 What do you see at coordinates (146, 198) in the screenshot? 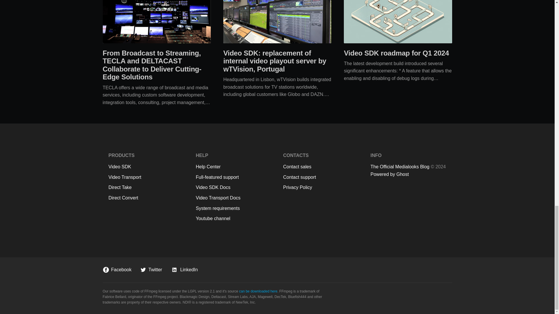
I see `Direct Convert` at bounding box center [146, 198].